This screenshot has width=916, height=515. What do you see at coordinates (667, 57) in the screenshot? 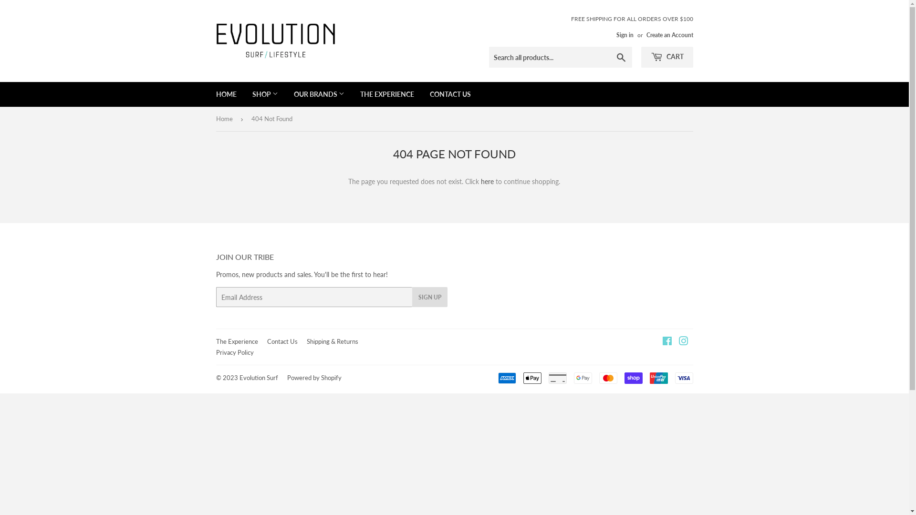
I see `CART` at bounding box center [667, 57].